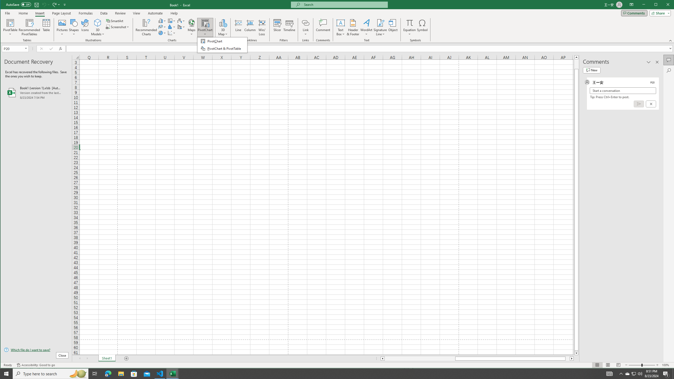 The width and height of the screenshot is (674, 379). I want to click on Header & Footer..., so click(353, 27).